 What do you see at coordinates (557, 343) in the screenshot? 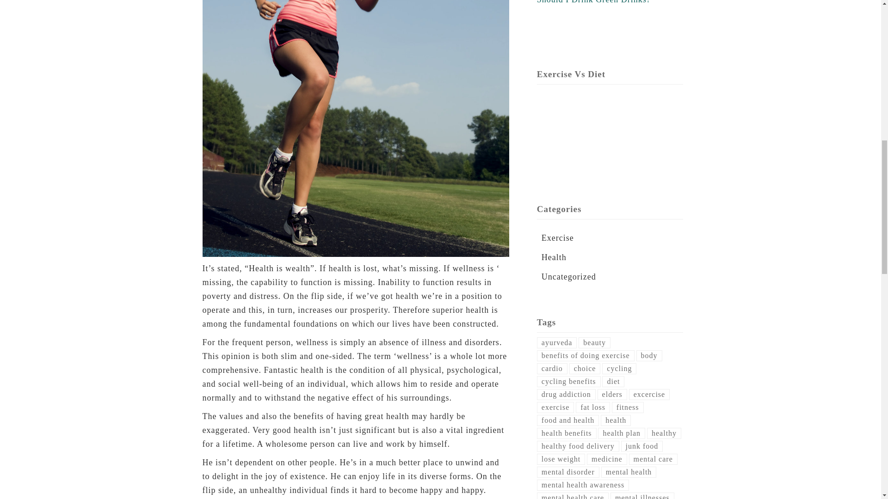
I see `ayurveda` at bounding box center [557, 343].